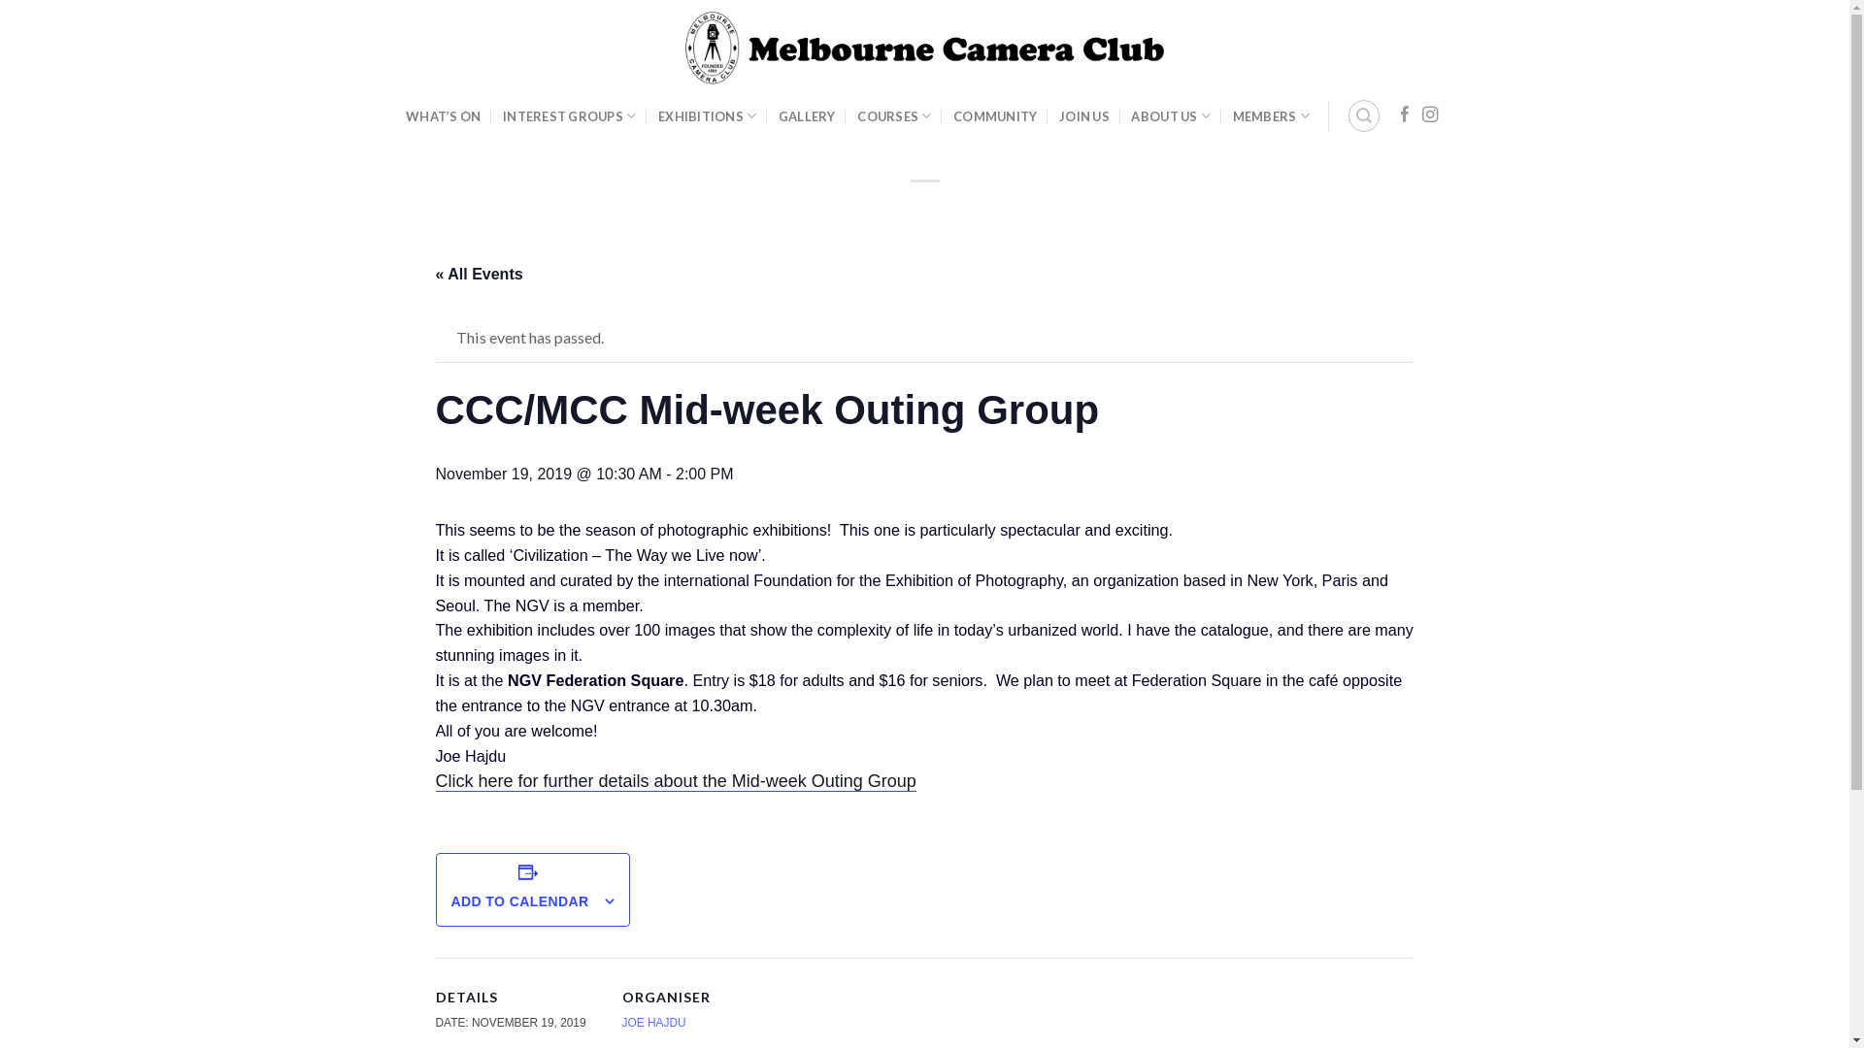  I want to click on JOE HAJDU, so click(653, 1023).